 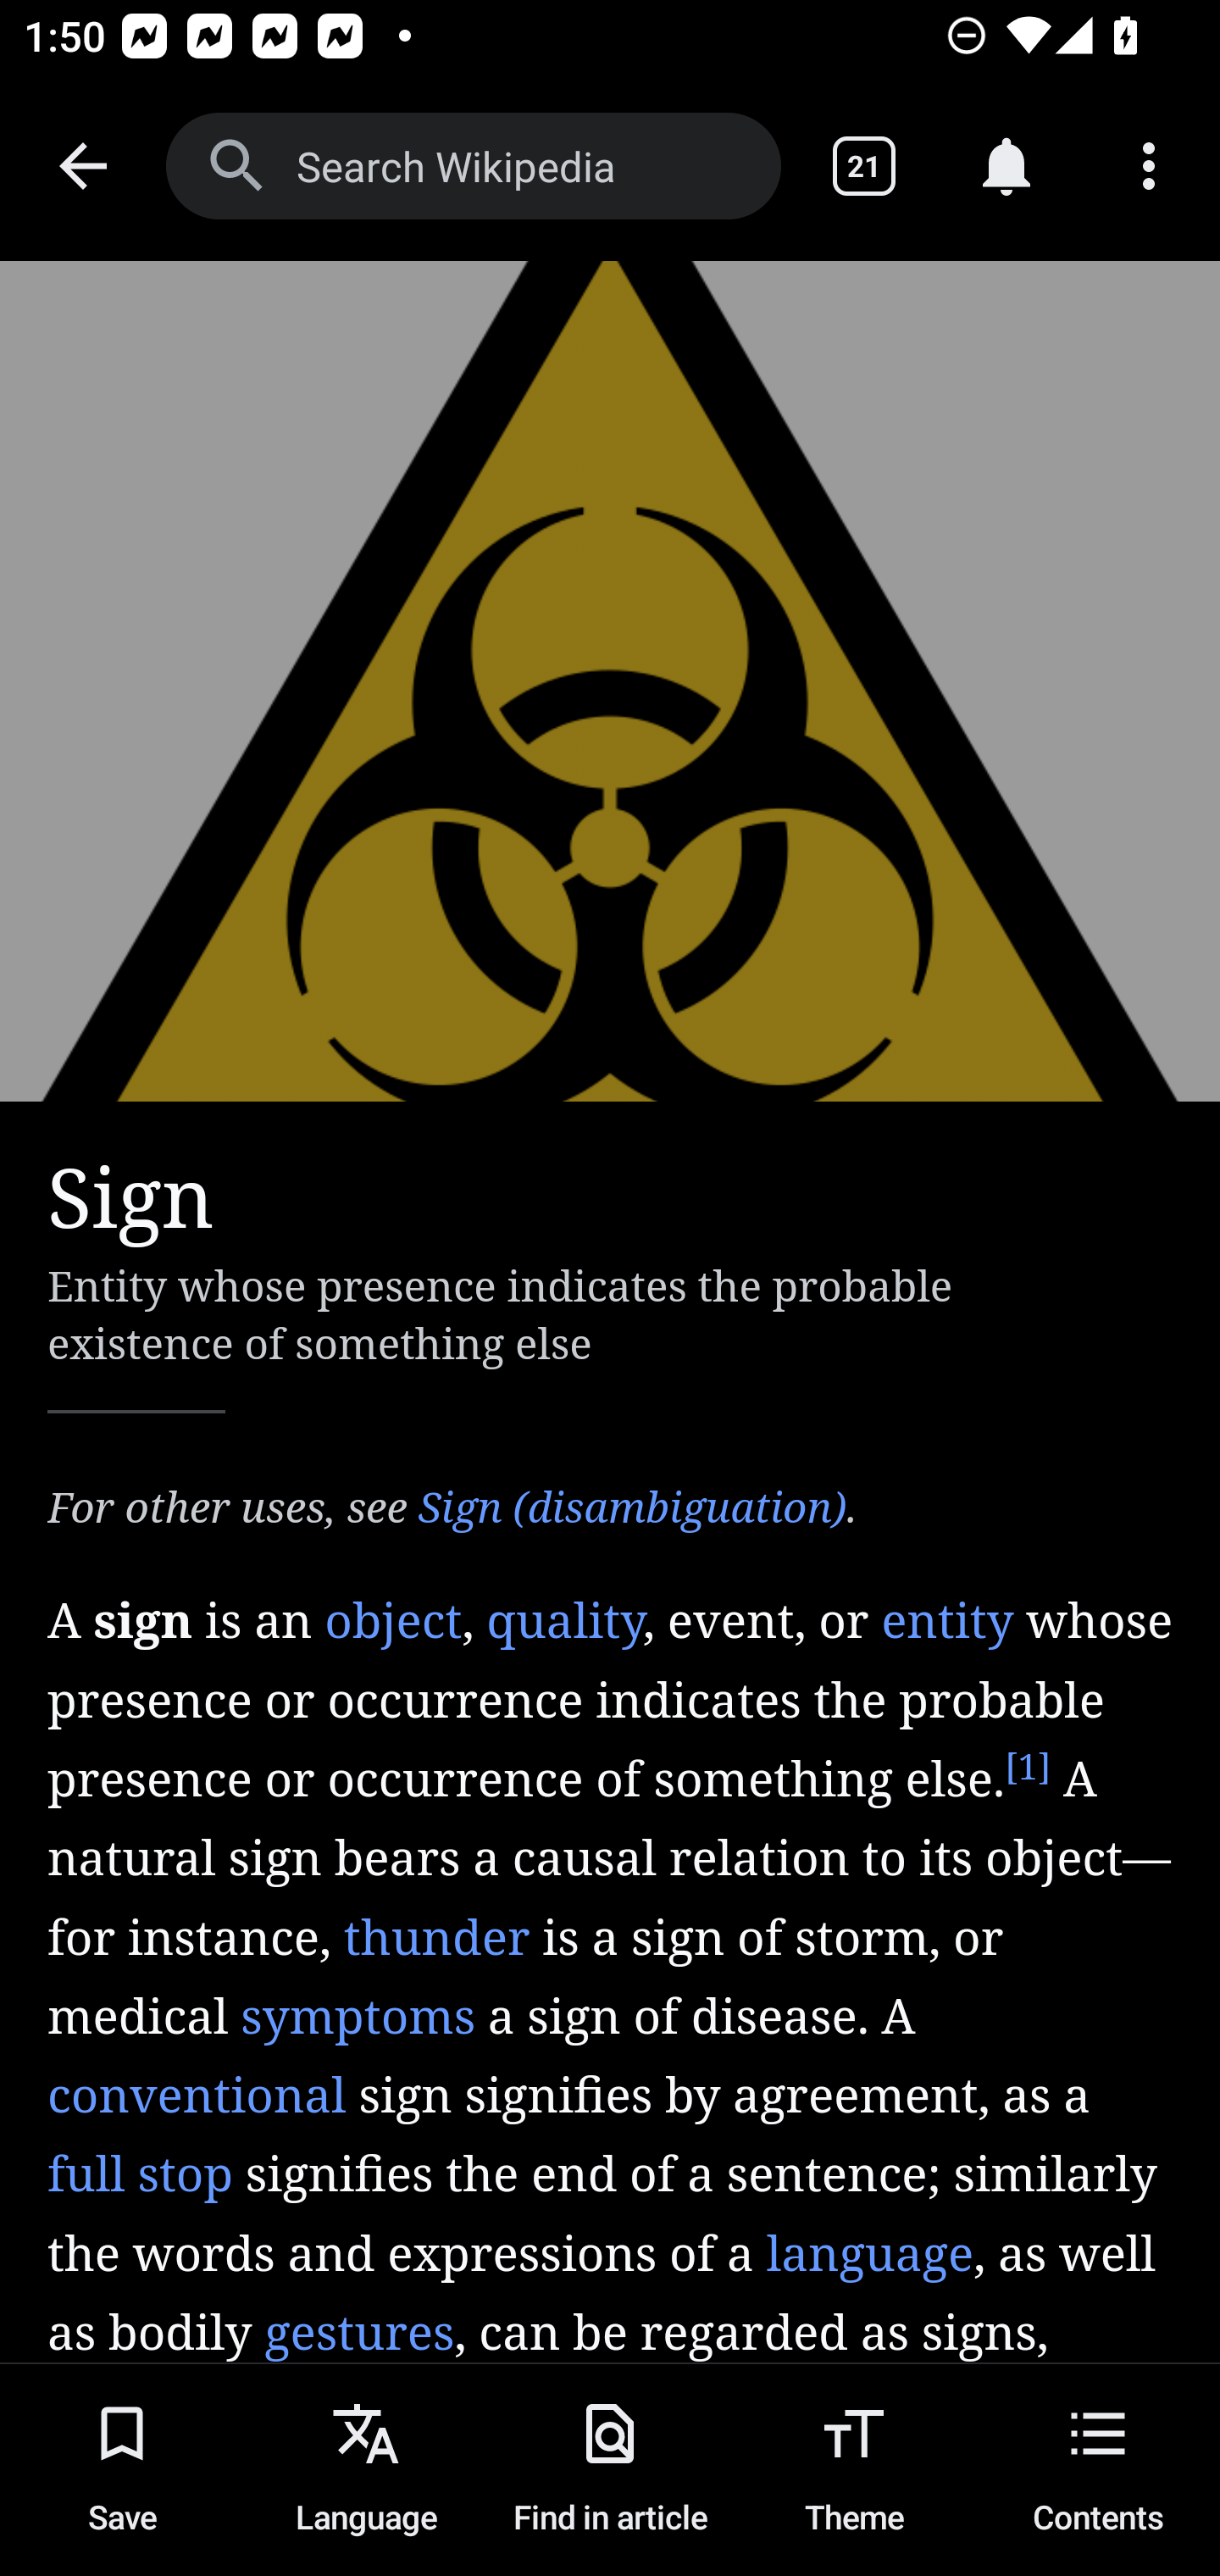 I want to click on gestures, so click(x=359, y=2332).